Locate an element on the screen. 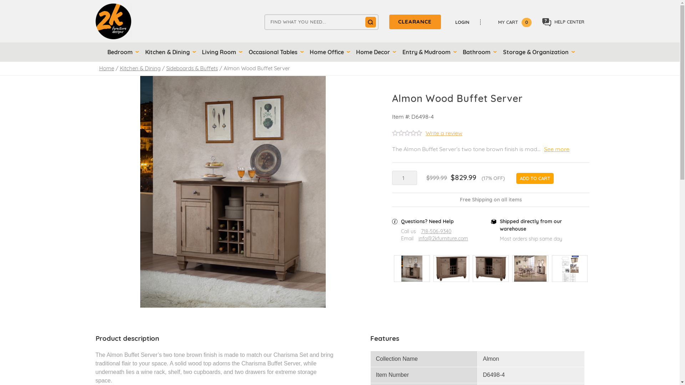 The image size is (685, 385). 718-506-9340 is located at coordinates (436, 232).